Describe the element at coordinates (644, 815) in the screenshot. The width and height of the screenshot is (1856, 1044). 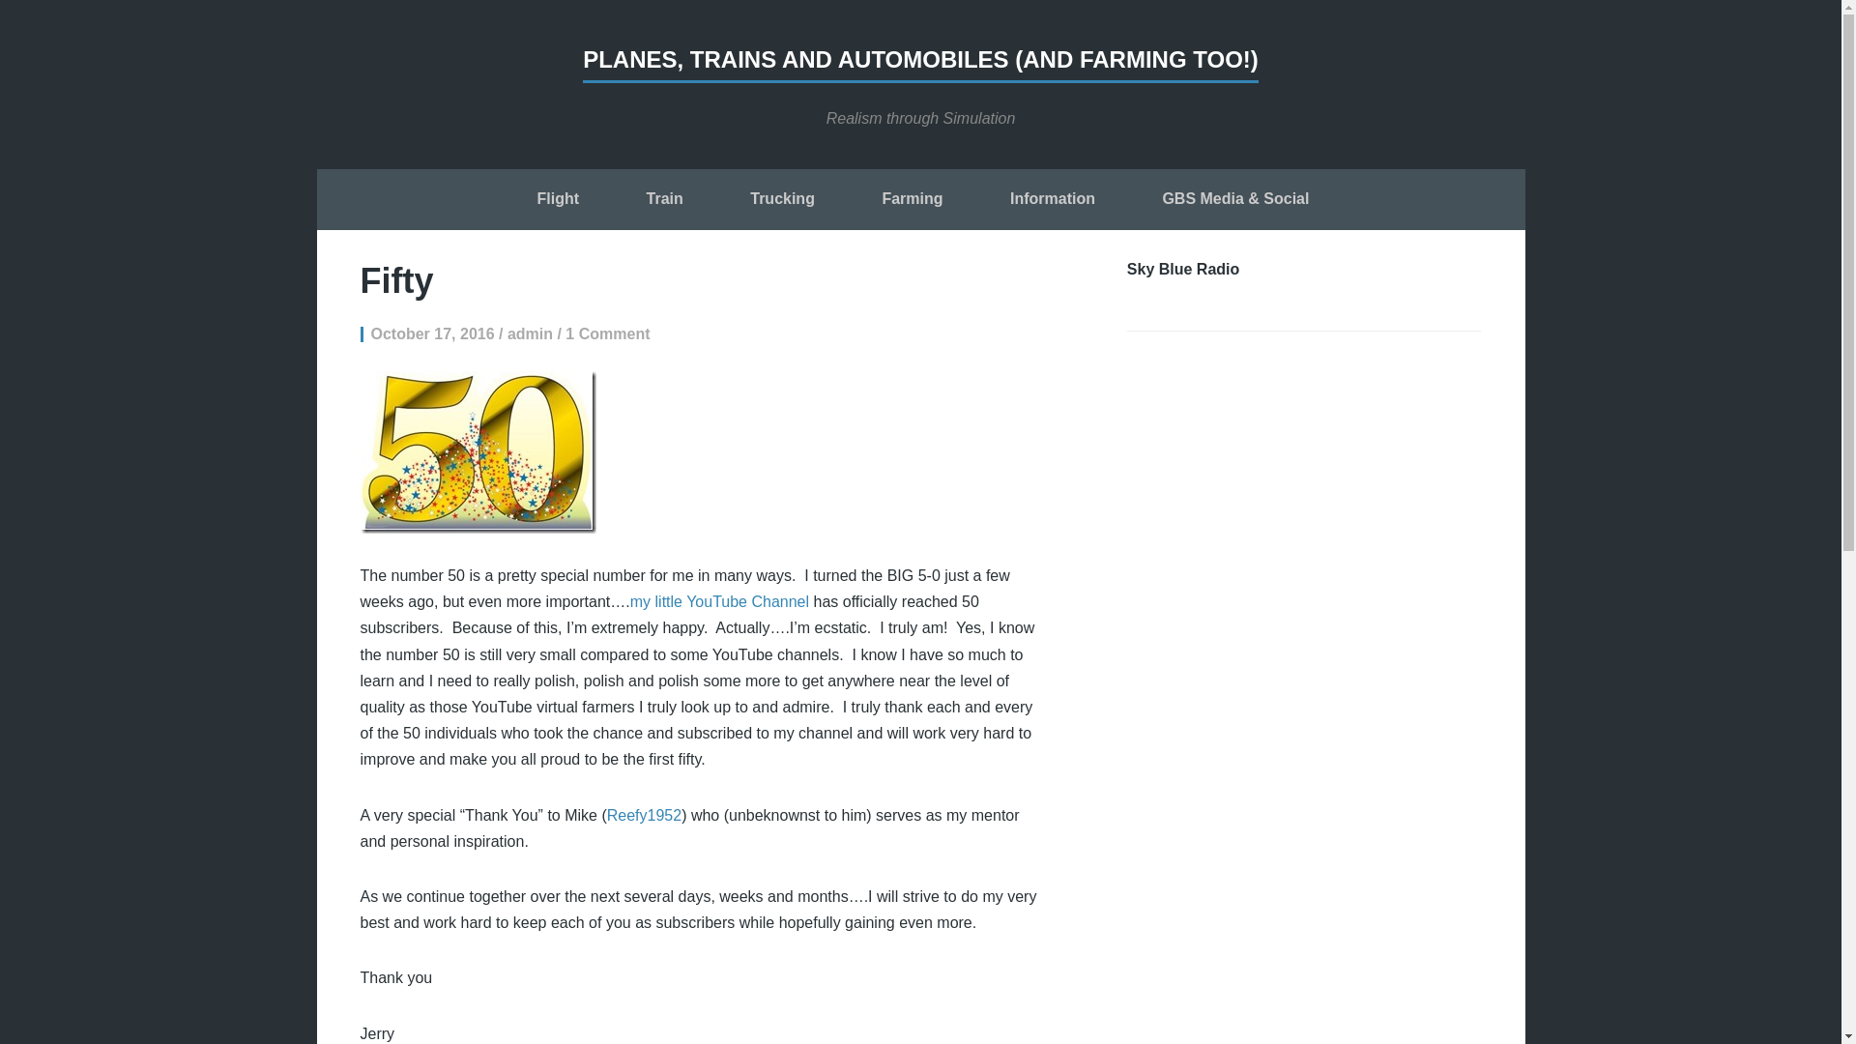
I see `Reefy1952` at that location.